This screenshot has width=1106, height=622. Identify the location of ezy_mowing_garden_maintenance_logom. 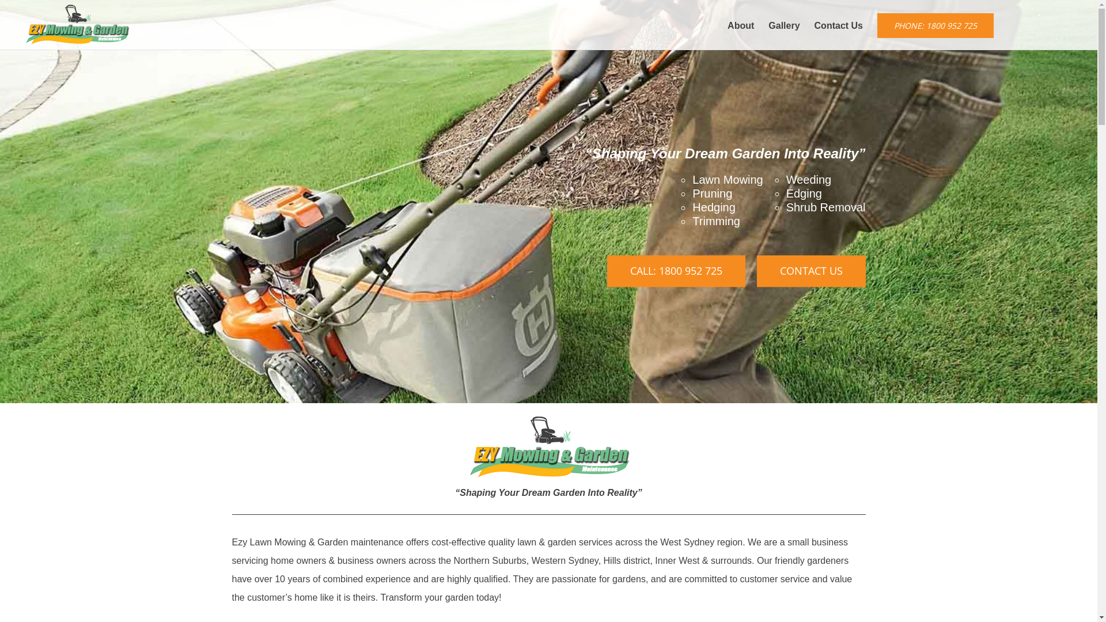
(548, 448).